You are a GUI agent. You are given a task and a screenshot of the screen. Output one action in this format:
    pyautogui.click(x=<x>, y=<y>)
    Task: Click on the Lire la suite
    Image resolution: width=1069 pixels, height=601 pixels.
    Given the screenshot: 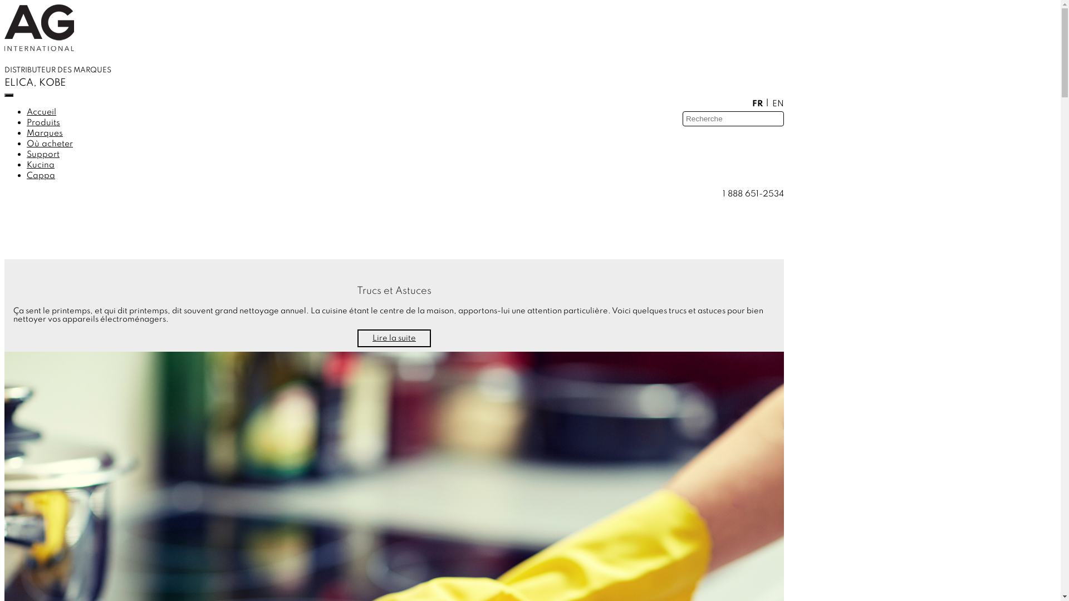 What is the action you would take?
    pyautogui.click(x=394, y=338)
    